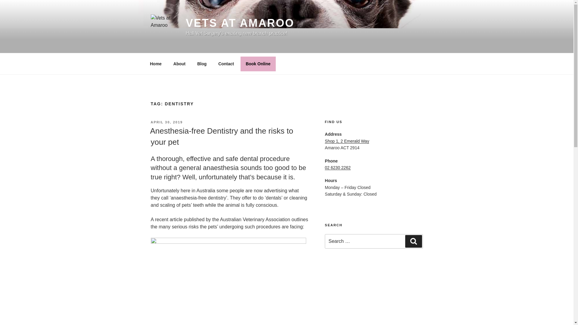  Describe the element at coordinates (347, 141) in the screenshot. I see `Shop 1, 2 Emerald Way` at that location.